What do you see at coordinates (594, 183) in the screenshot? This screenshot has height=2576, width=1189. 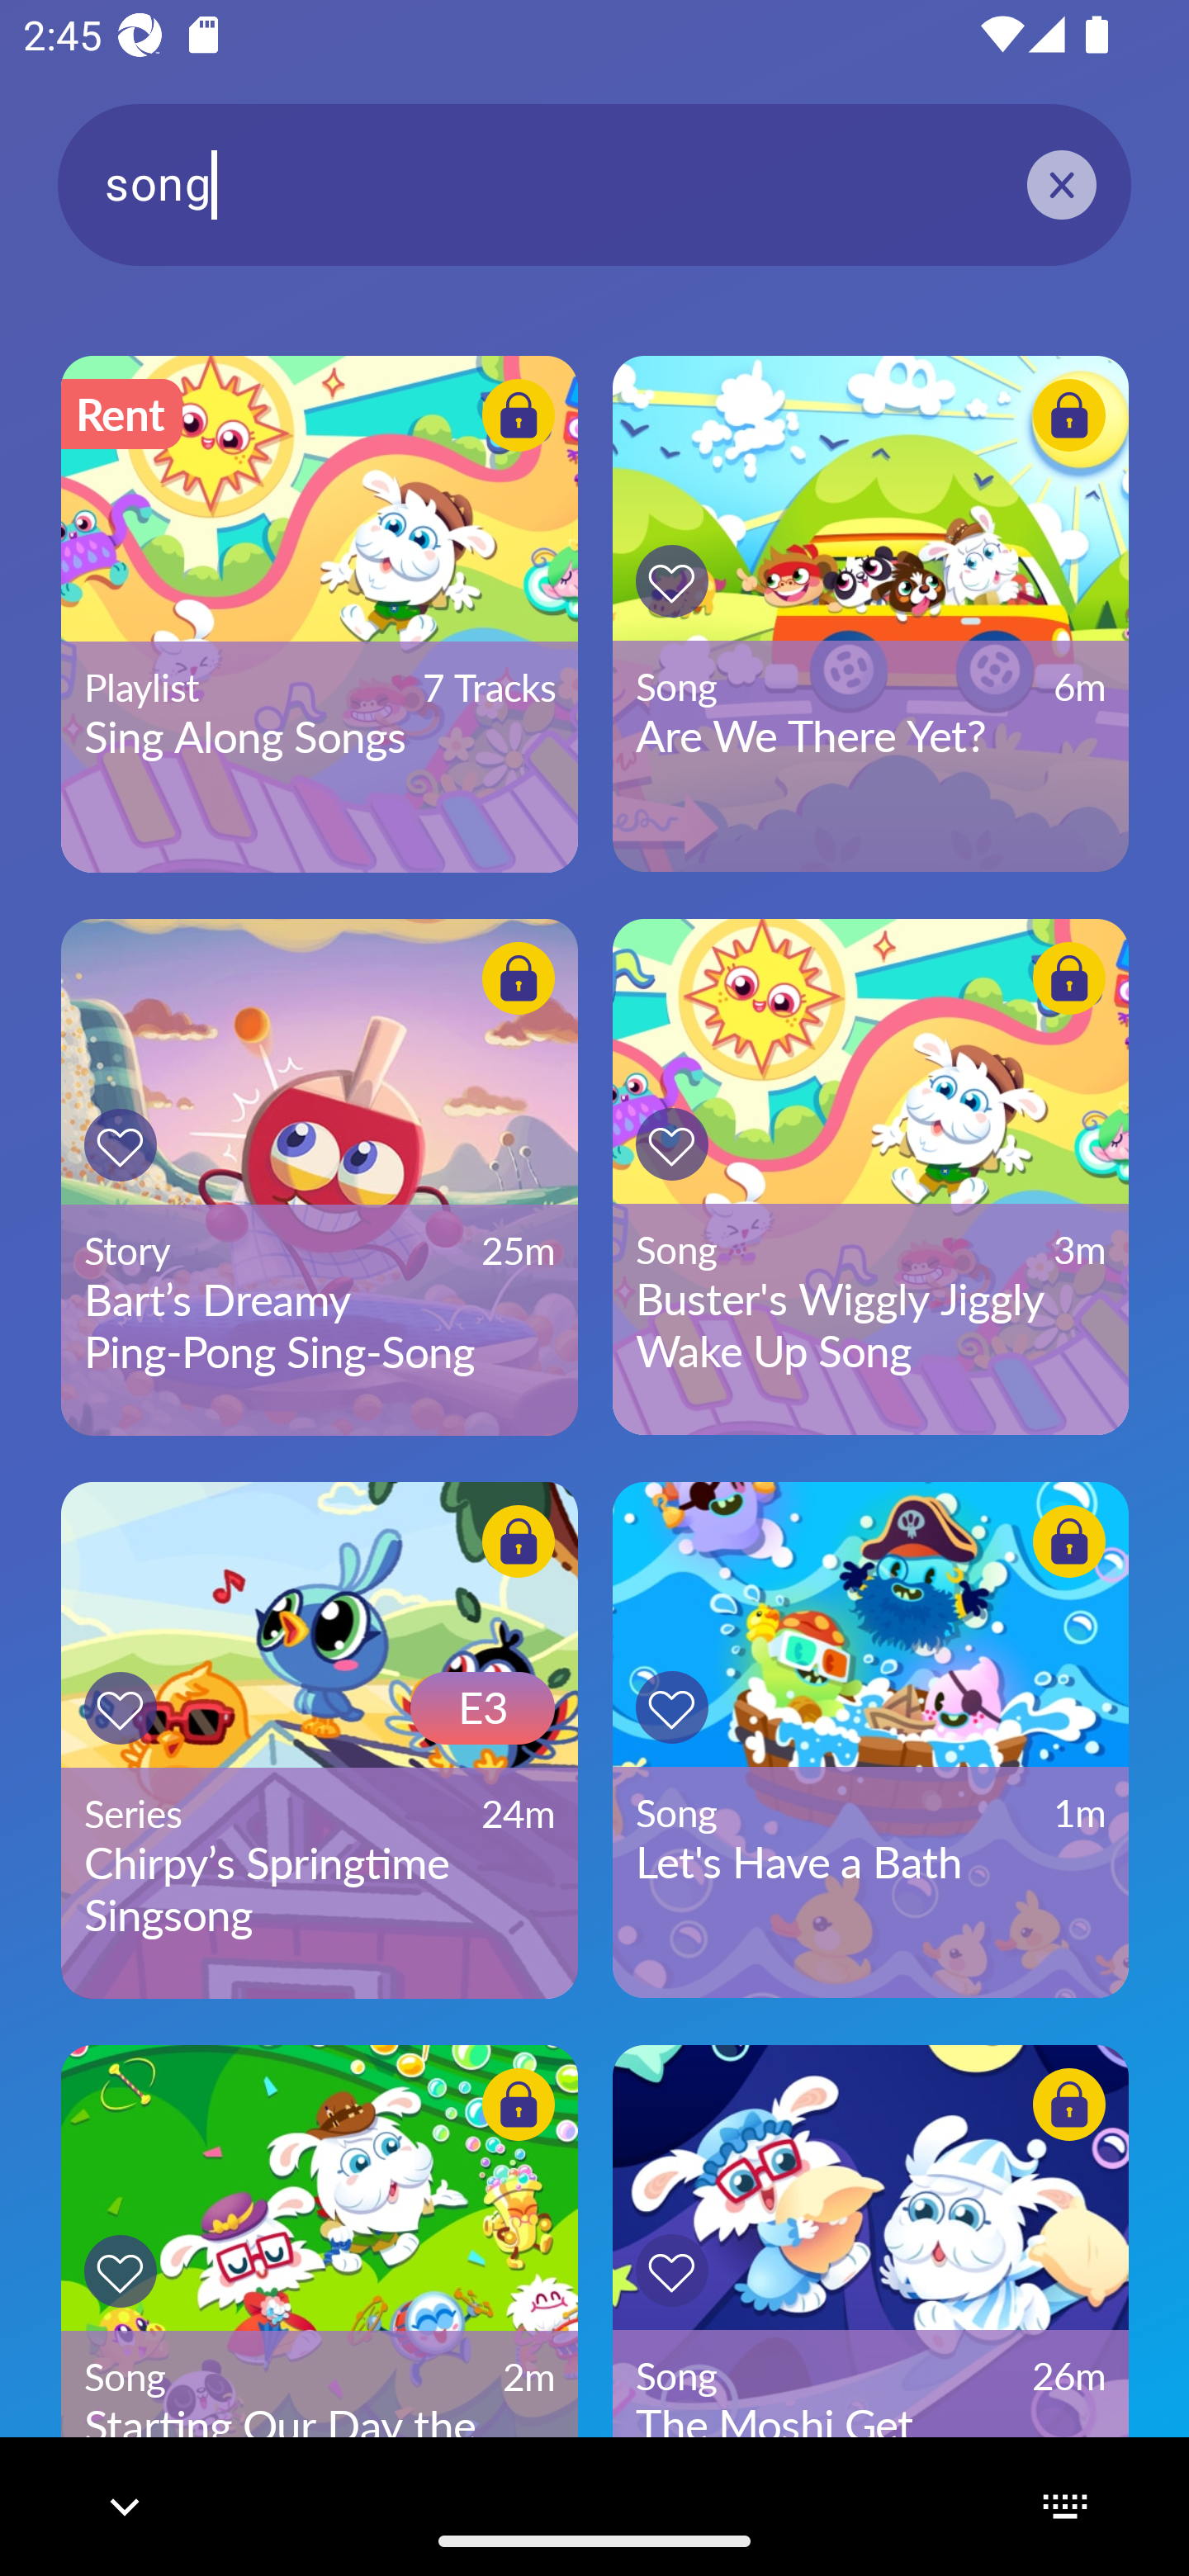 I see `song` at bounding box center [594, 183].